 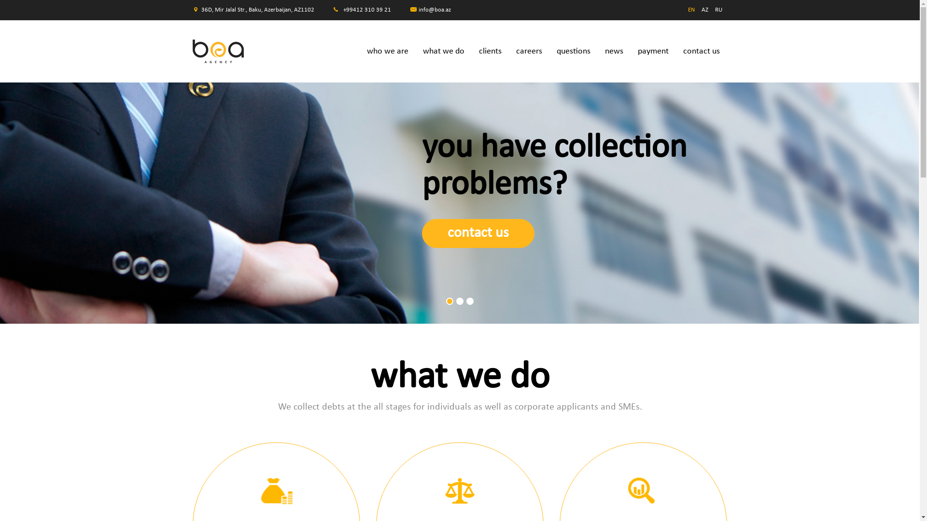 What do you see at coordinates (614, 51) in the screenshot?
I see `news` at bounding box center [614, 51].